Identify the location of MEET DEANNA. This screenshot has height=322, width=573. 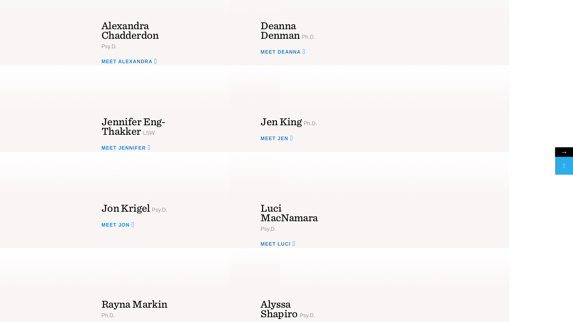
(285, 51).